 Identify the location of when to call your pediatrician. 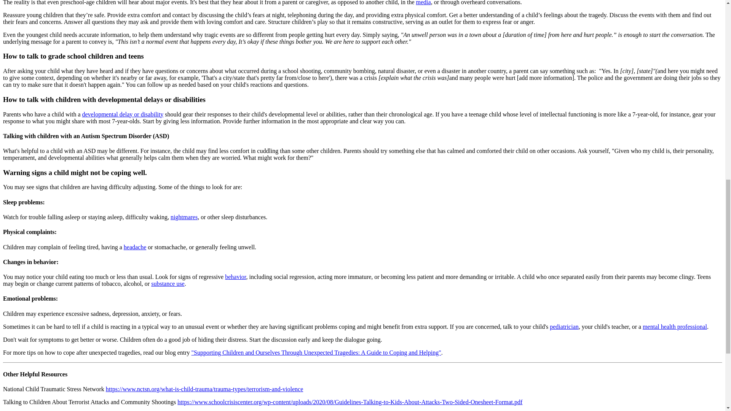
(564, 327).